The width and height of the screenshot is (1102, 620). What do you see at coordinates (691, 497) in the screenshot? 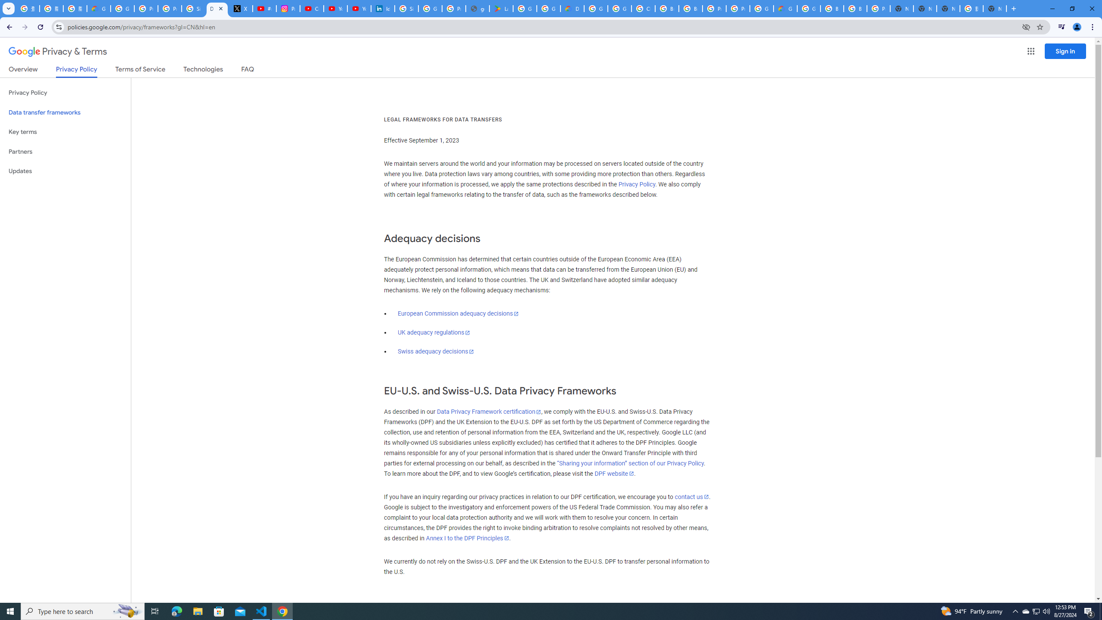
I see `contact us` at bounding box center [691, 497].